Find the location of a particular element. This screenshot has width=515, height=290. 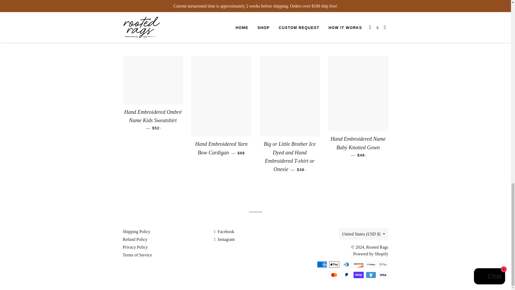

Discover is located at coordinates (358, 264).